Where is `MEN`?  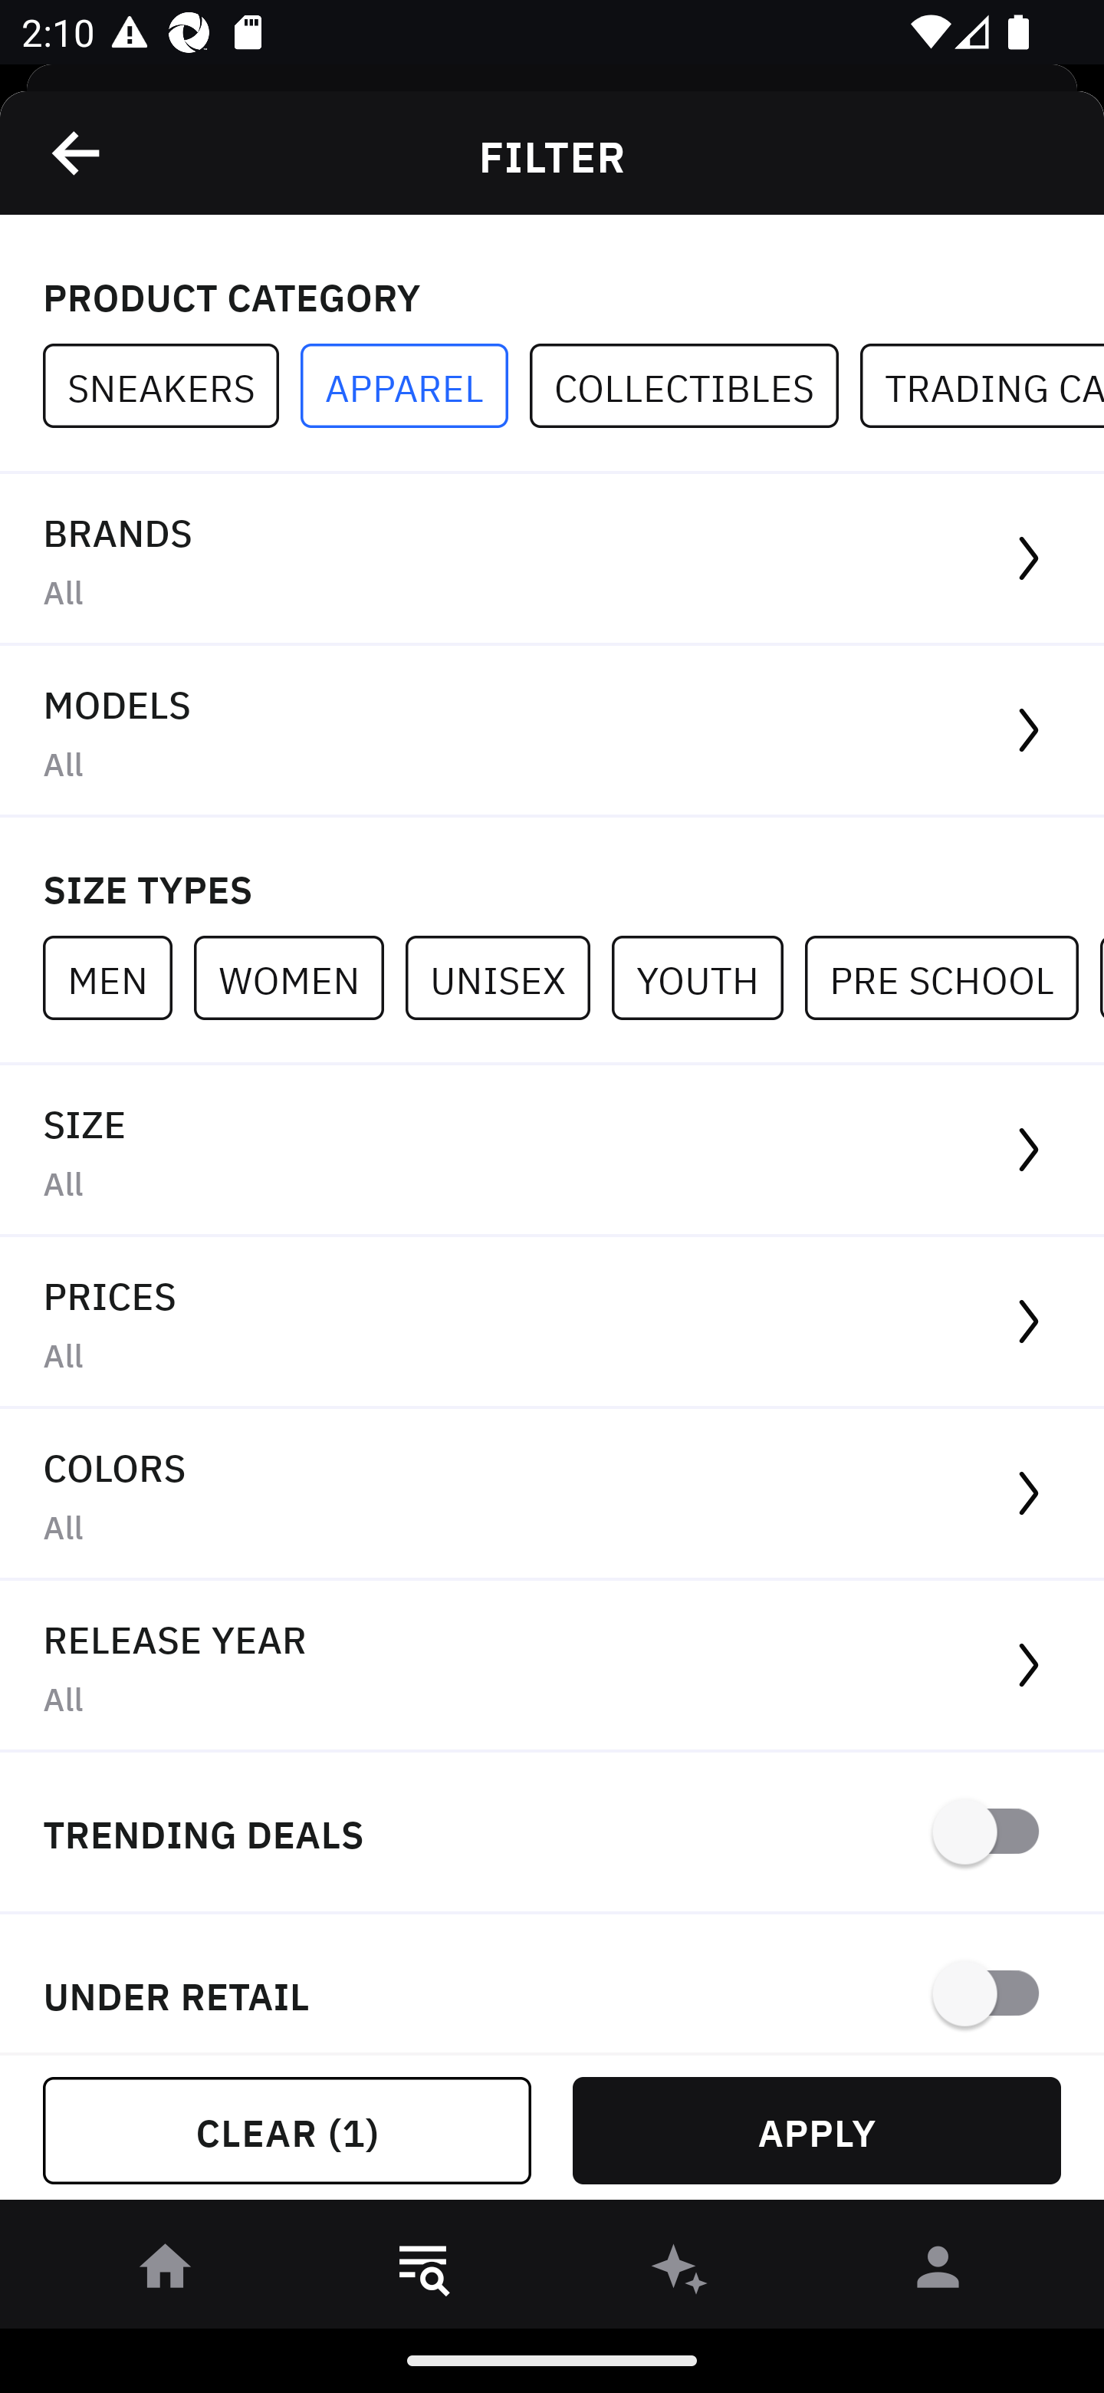 MEN is located at coordinates (118, 977).